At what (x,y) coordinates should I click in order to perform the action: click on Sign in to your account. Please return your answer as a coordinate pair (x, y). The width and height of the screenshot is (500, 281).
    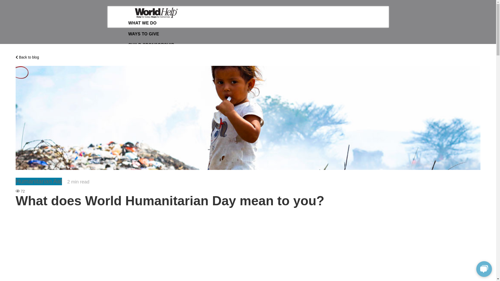
    Looking at the image, I should click on (152, 62).